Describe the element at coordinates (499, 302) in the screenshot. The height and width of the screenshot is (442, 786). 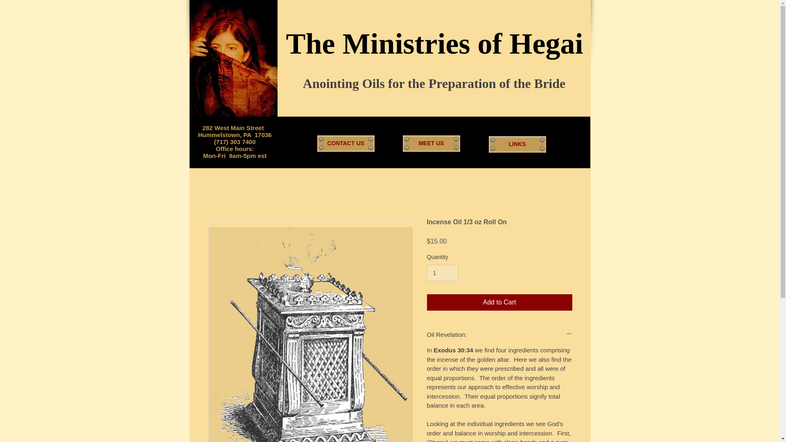
I see `Add to Cart` at that location.